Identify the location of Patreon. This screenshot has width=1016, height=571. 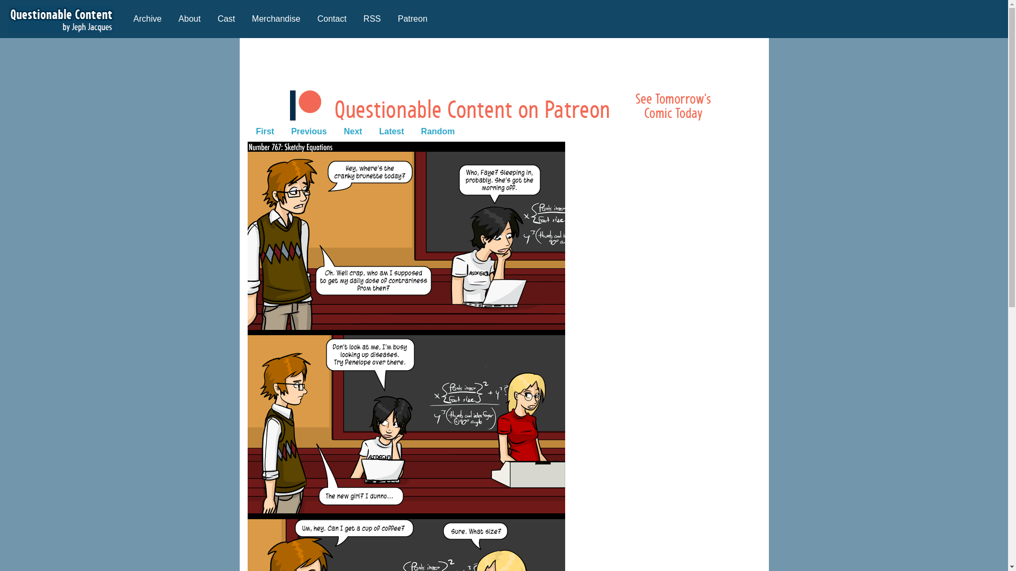
(412, 19).